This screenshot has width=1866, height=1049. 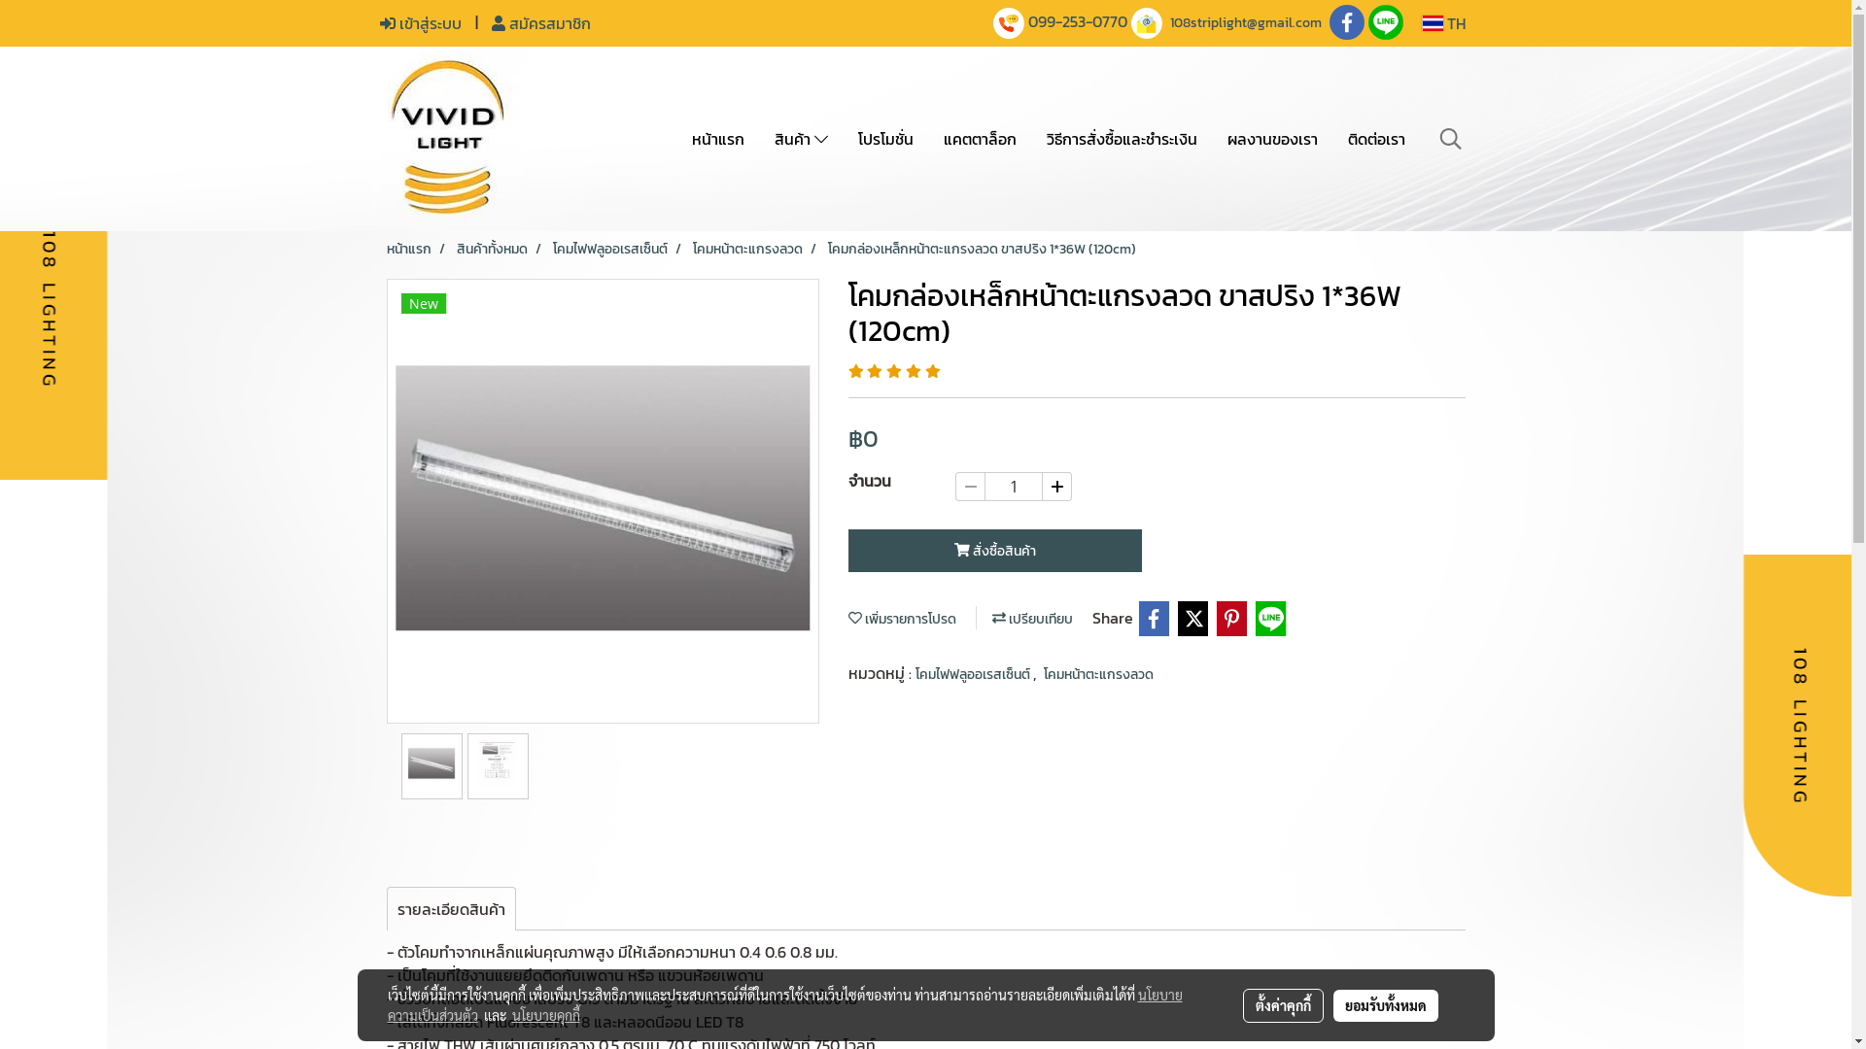 I want to click on TH, so click(x=1443, y=23).